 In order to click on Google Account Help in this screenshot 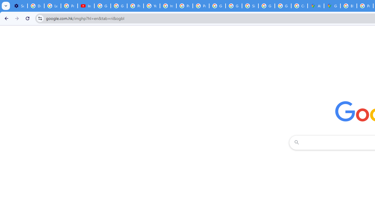, I will do `click(103, 6)`.